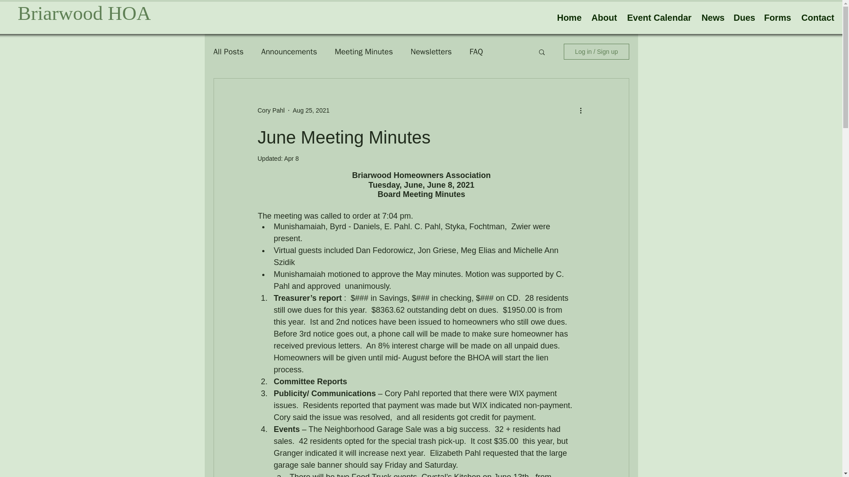 This screenshot has width=849, height=477. Describe the element at coordinates (311, 110) in the screenshot. I see `Aug 25, 2021` at that location.